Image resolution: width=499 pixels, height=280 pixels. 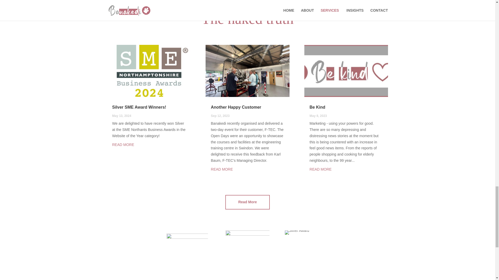 I want to click on Silver SME Award Winners!, so click(x=139, y=107).